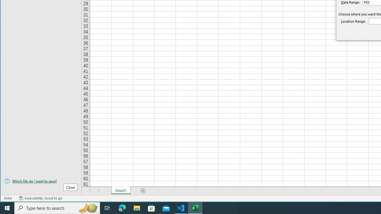  Describe the element at coordinates (40, 198) in the screenshot. I see `Accessibility Checker Accessibility: Good to go` at that location.